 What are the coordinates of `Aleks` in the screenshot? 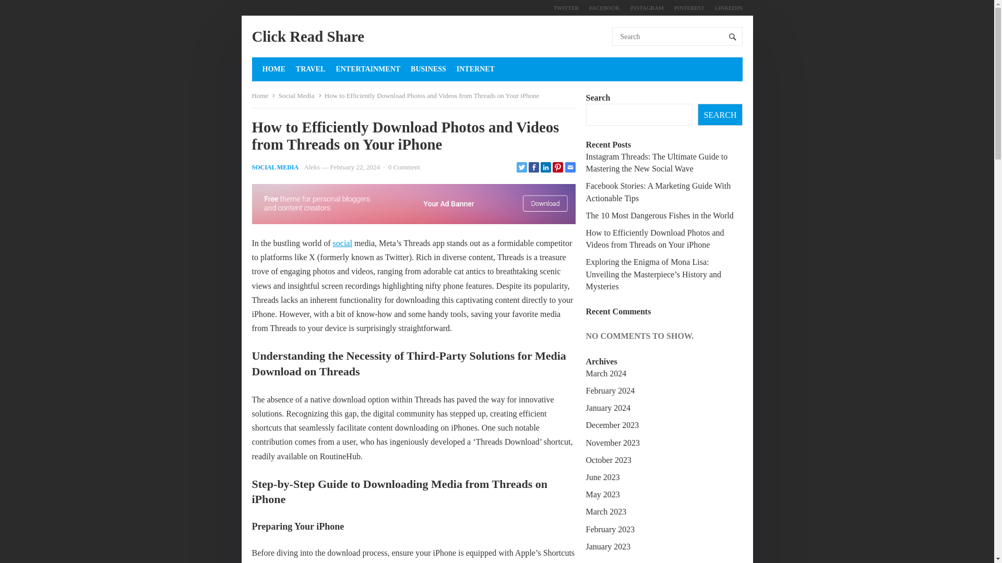 It's located at (312, 167).